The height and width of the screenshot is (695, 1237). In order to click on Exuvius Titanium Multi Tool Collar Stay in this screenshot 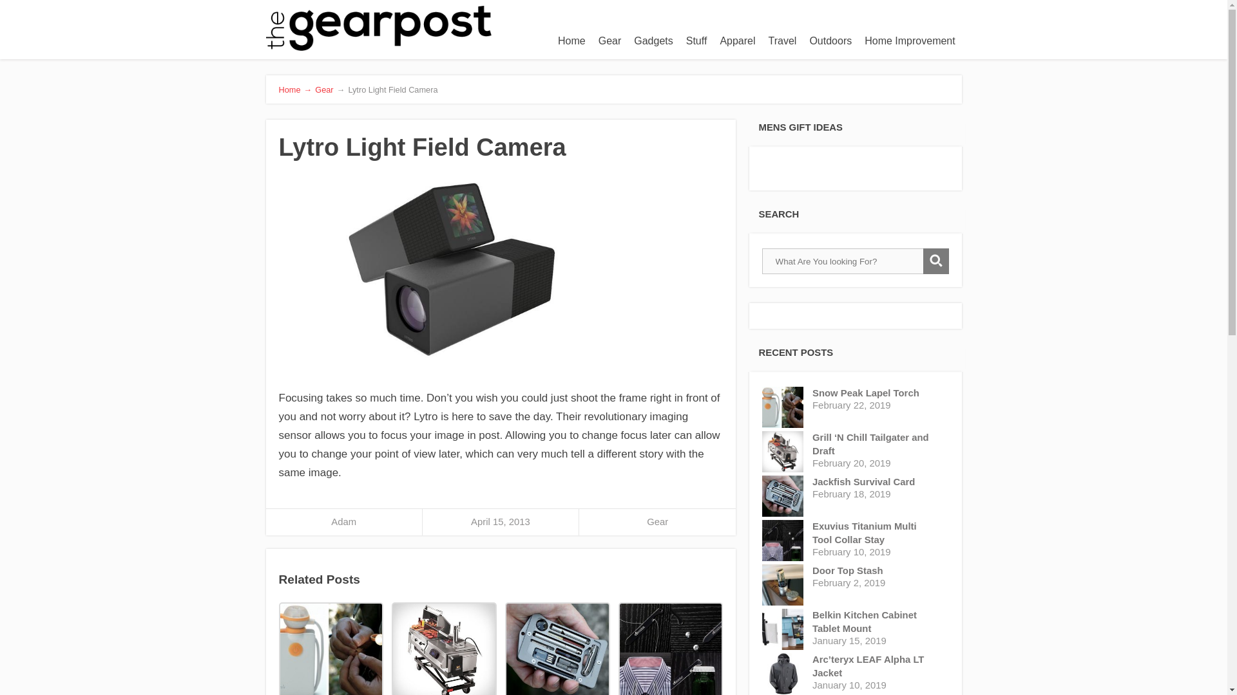, I will do `click(875, 533)`.